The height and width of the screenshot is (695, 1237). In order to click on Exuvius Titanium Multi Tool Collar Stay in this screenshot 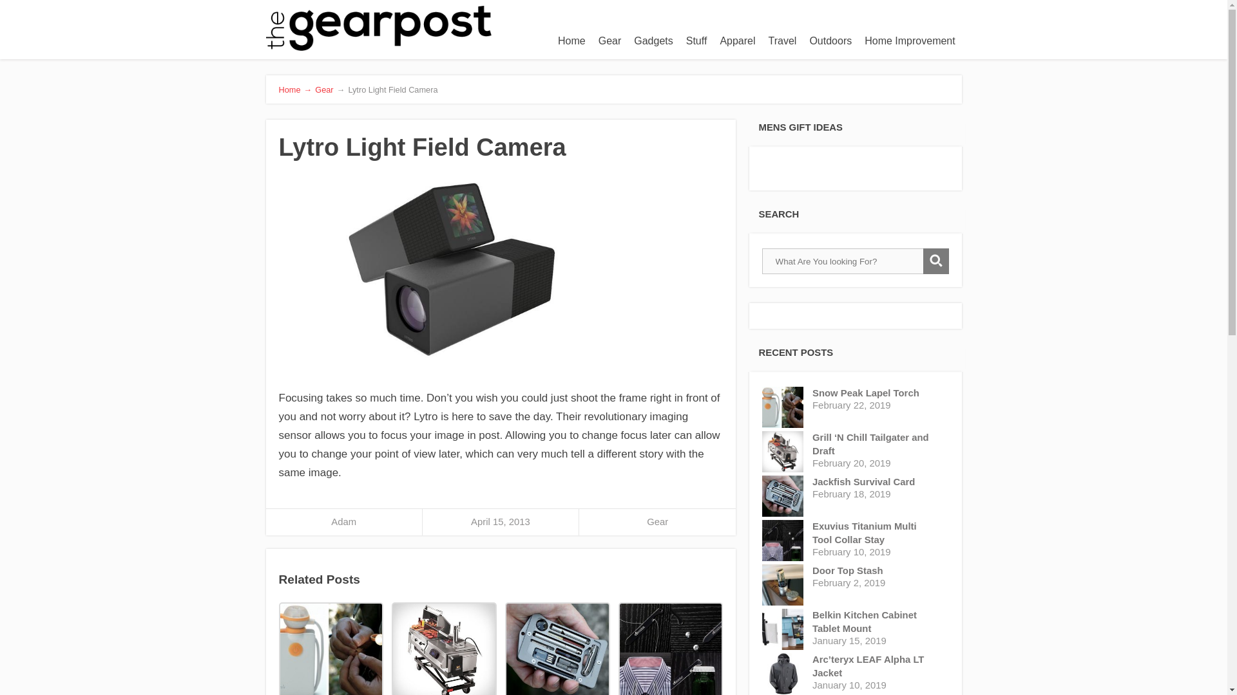, I will do `click(875, 533)`.